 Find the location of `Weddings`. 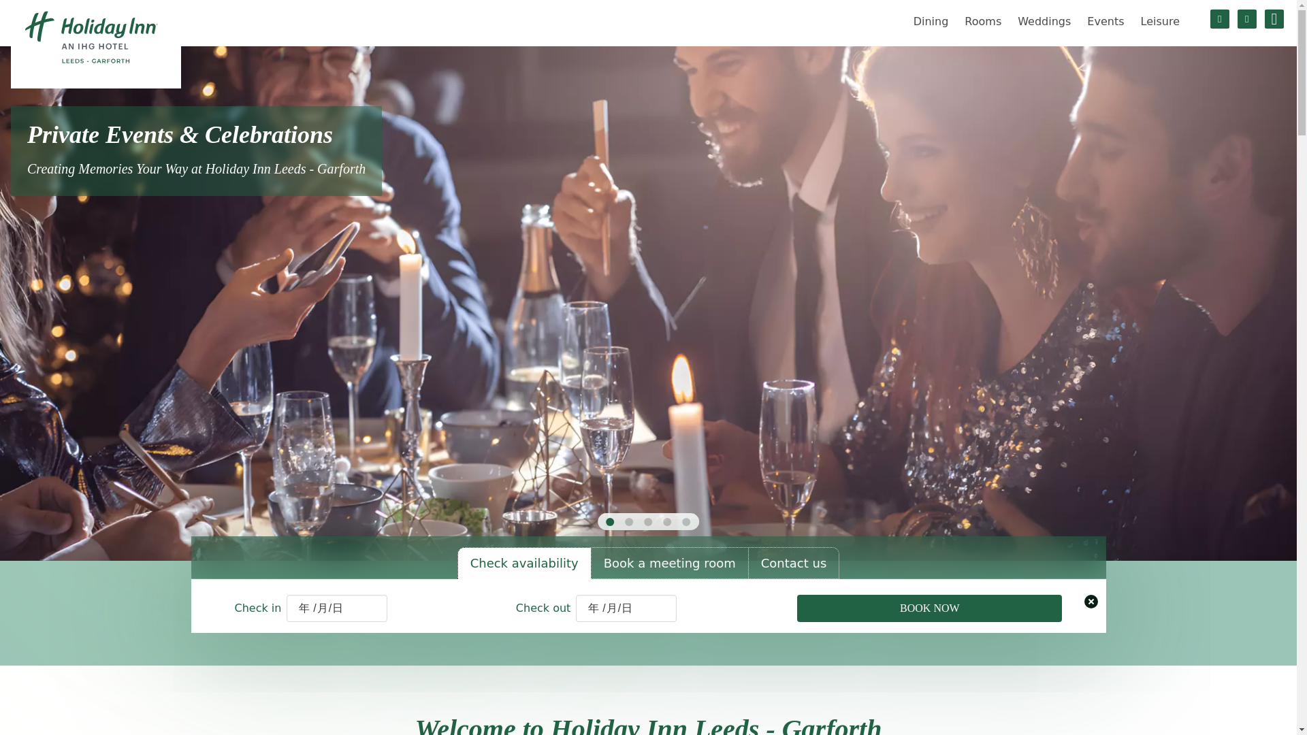

Weddings is located at coordinates (1044, 21).